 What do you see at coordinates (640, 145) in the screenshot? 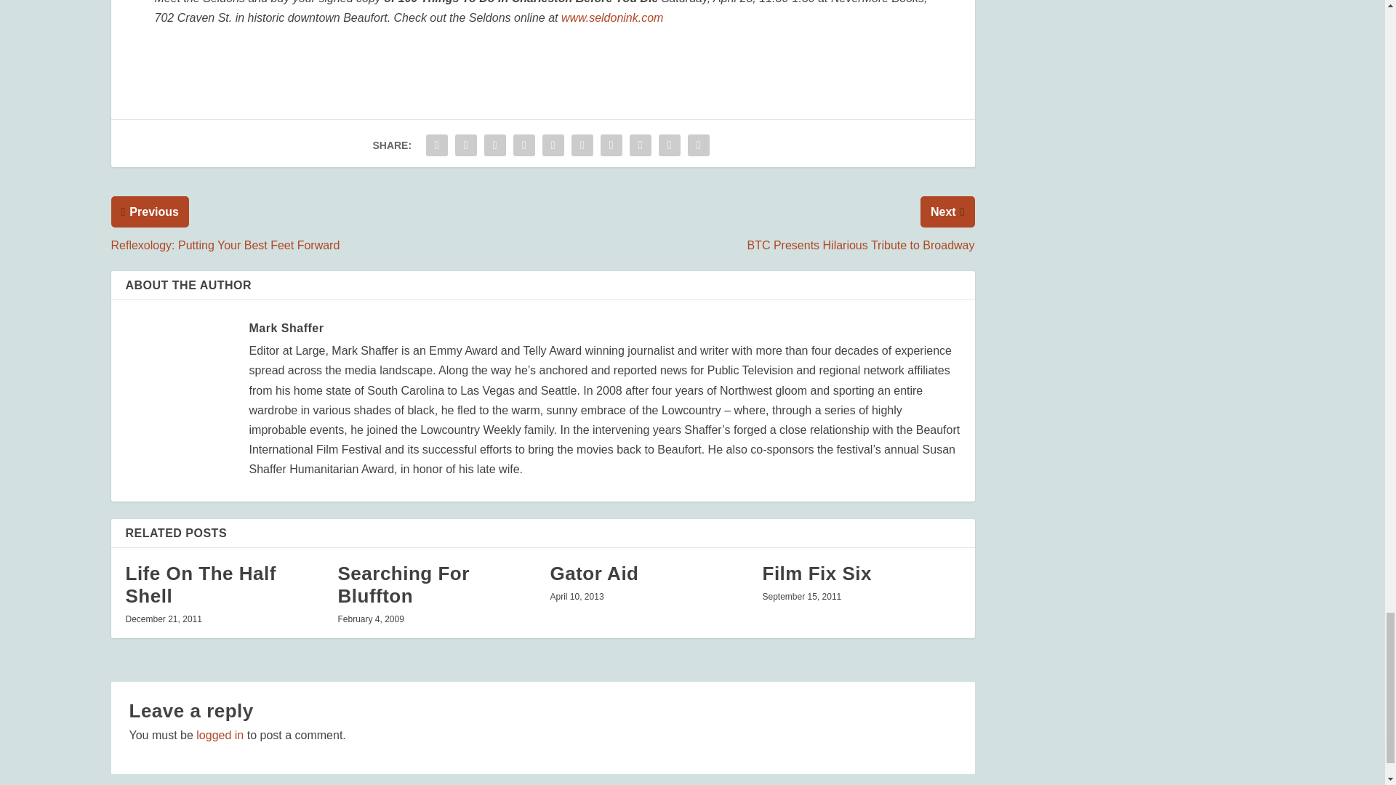
I see `Share "The Holy City Bucket List" via Stumbleupon` at bounding box center [640, 145].